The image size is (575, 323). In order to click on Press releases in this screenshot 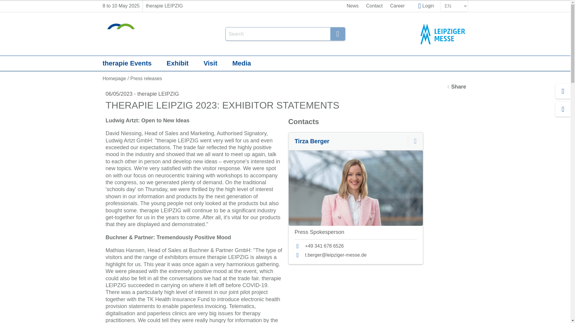, I will do `click(146, 78)`.